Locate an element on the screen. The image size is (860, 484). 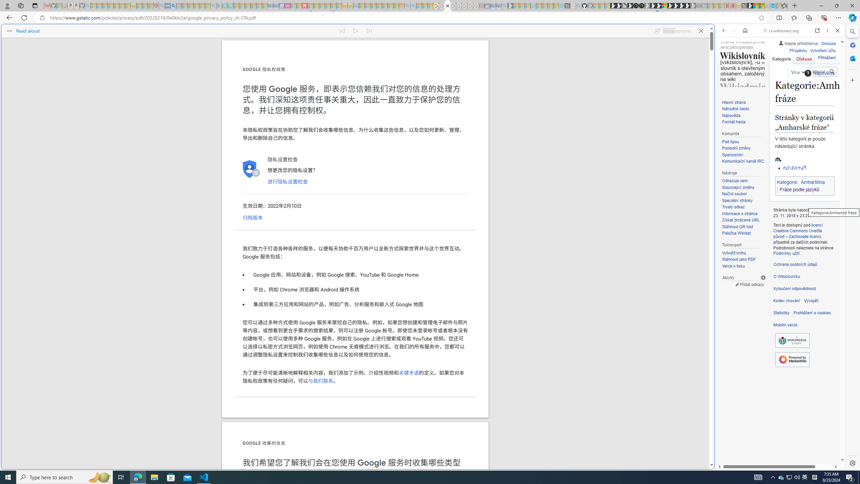
Tabs you've opened is located at coordinates (523, 89).